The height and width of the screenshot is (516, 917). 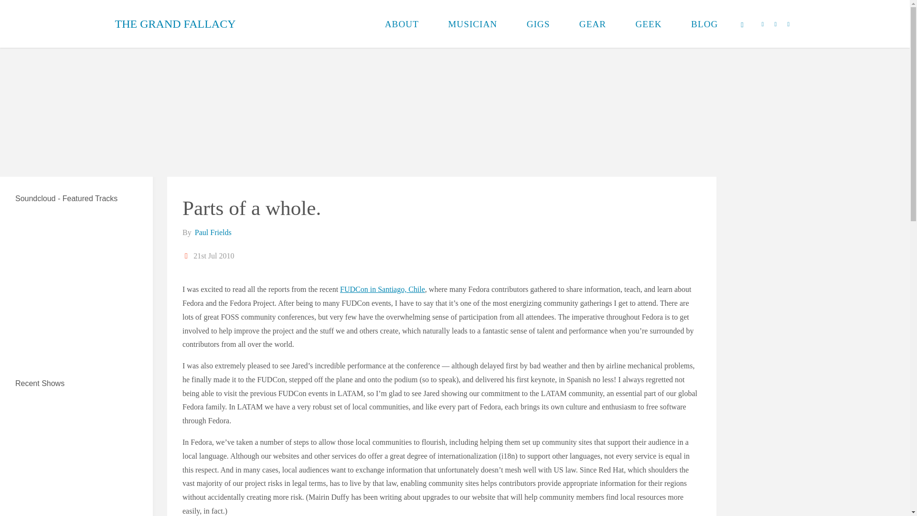 What do you see at coordinates (213, 232) in the screenshot?
I see `Paul Frields` at bounding box center [213, 232].